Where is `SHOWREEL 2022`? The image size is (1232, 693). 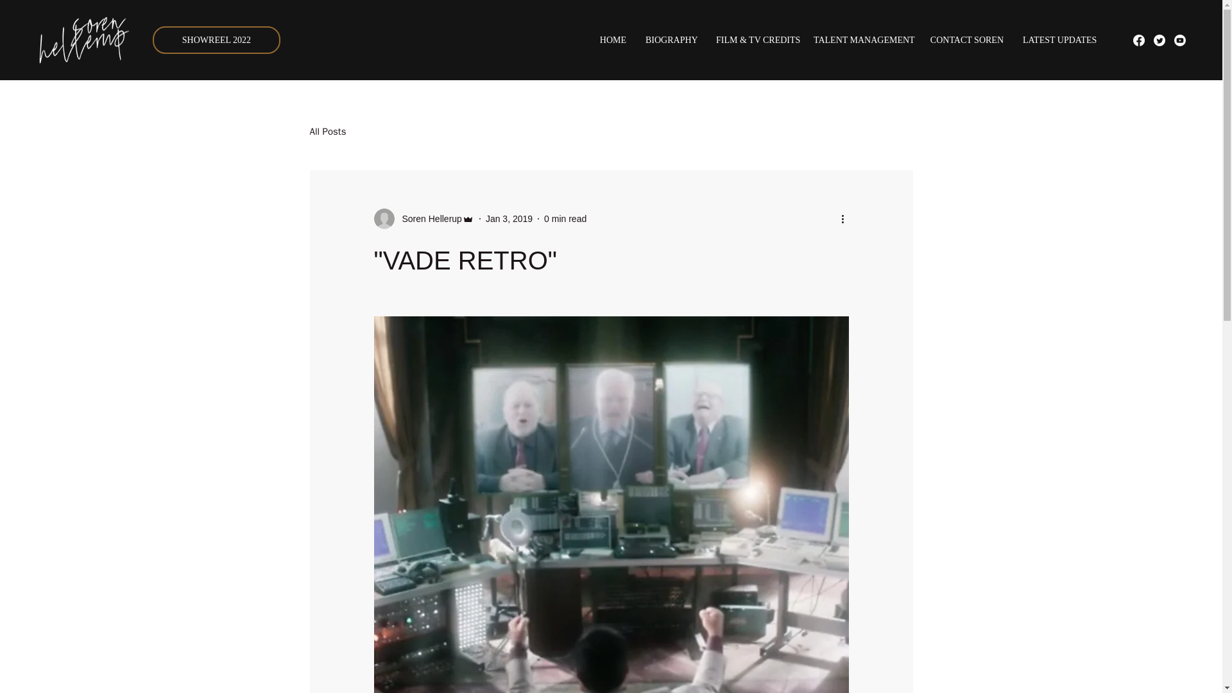
SHOWREEL 2022 is located at coordinates (217, 40).